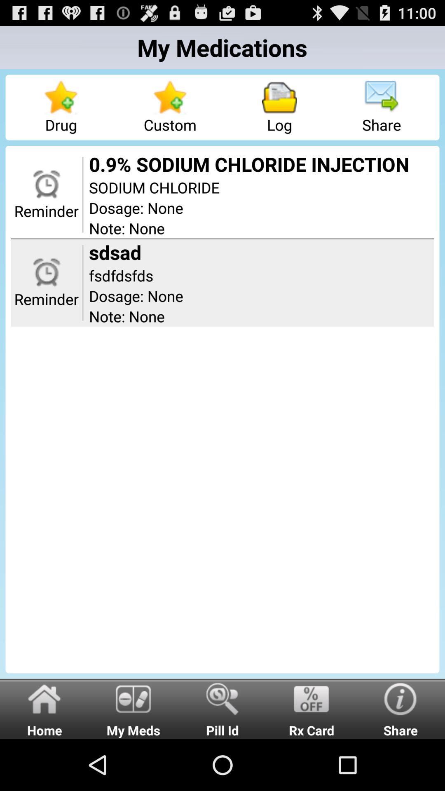 The height and width of the screenshot is (791, 445). Describe the element at coordinates (133, 709) in the screenshot. I see `open item below note: none icon` at that location.